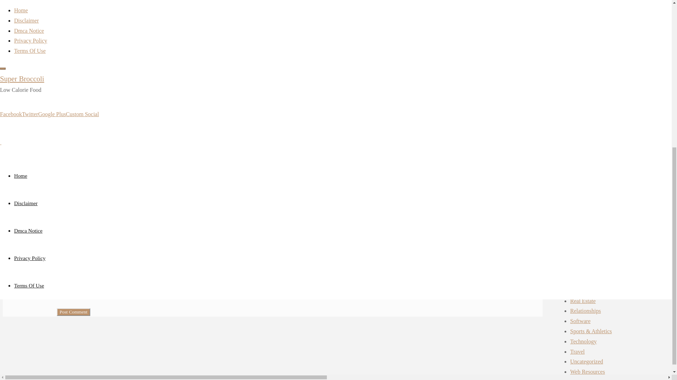  I want to click on yes, so click(61, 295).